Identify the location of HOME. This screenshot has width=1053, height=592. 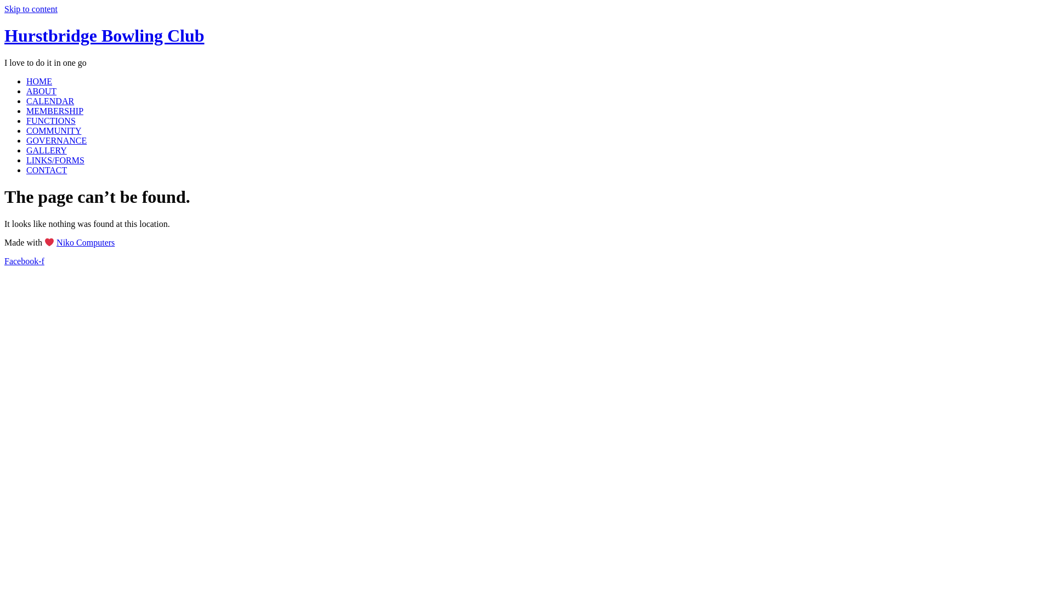
(39, 81).